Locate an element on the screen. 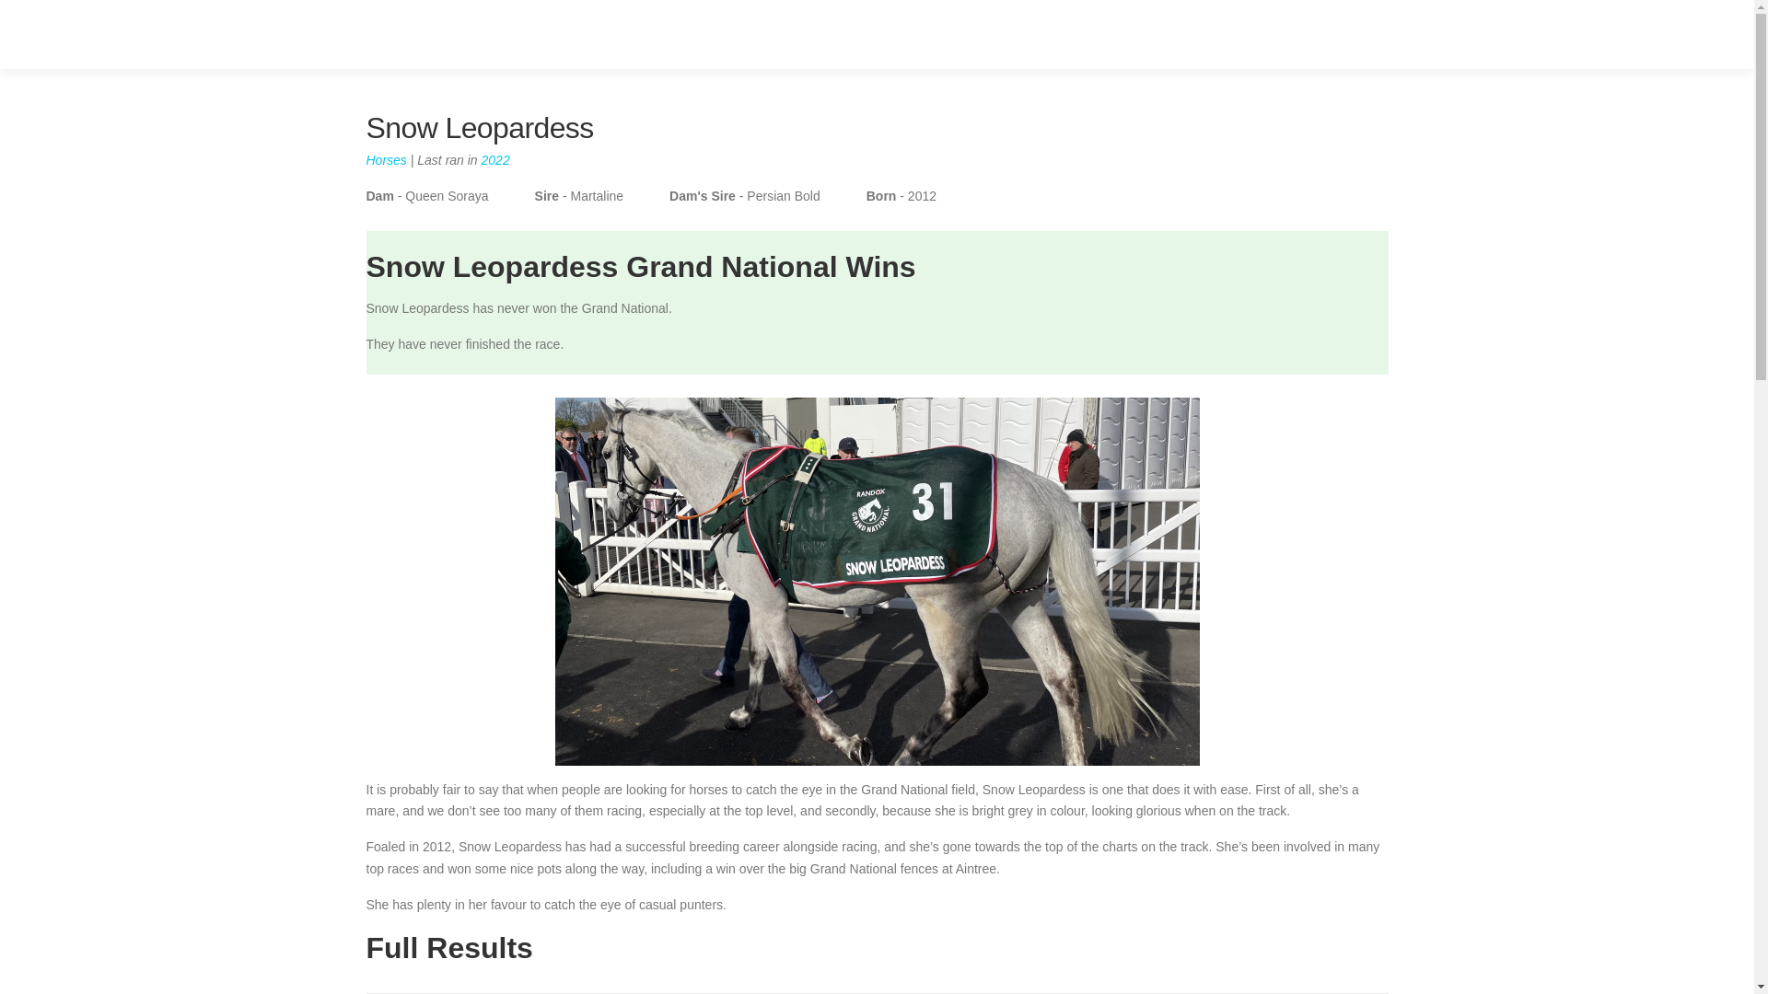  JOCKEYS is located at coordinates (1157, 34).